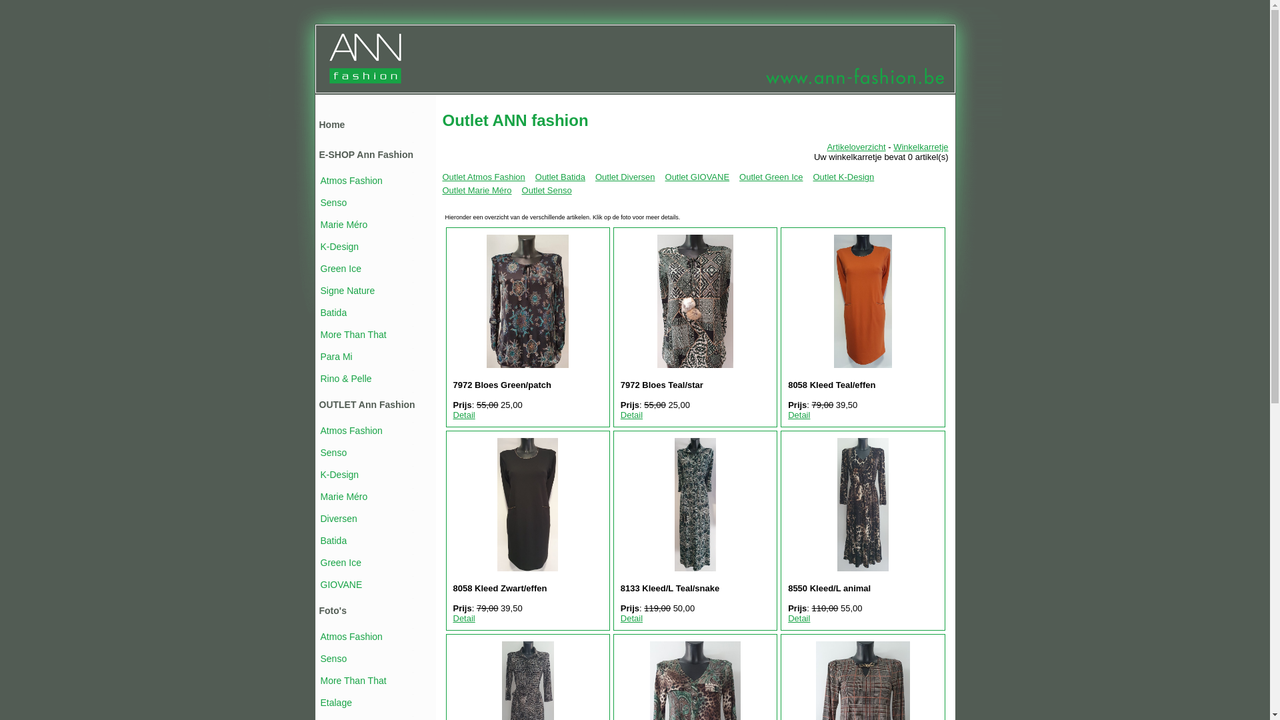  What do you see at coordinates (339, 475) in the screenshot?
I see `K-Design` at bounding box center [339, 475].